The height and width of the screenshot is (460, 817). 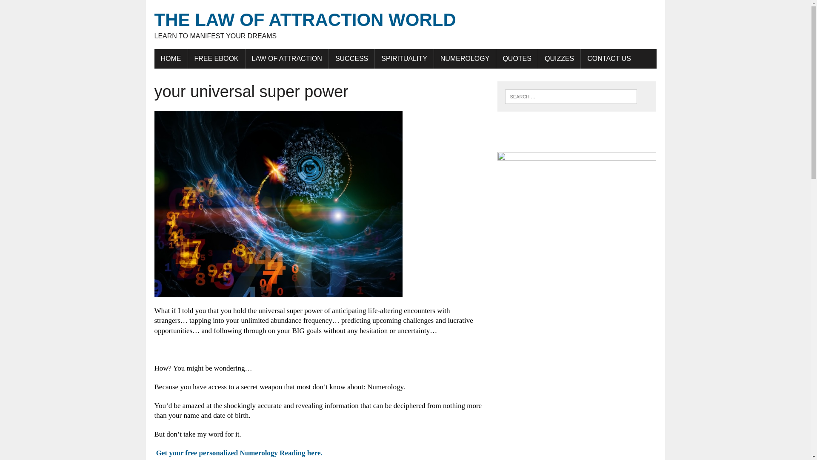 What do you see at coordinates (170, 58) in the screenshot?
I see `HOME` at bounding box center [170, 58].